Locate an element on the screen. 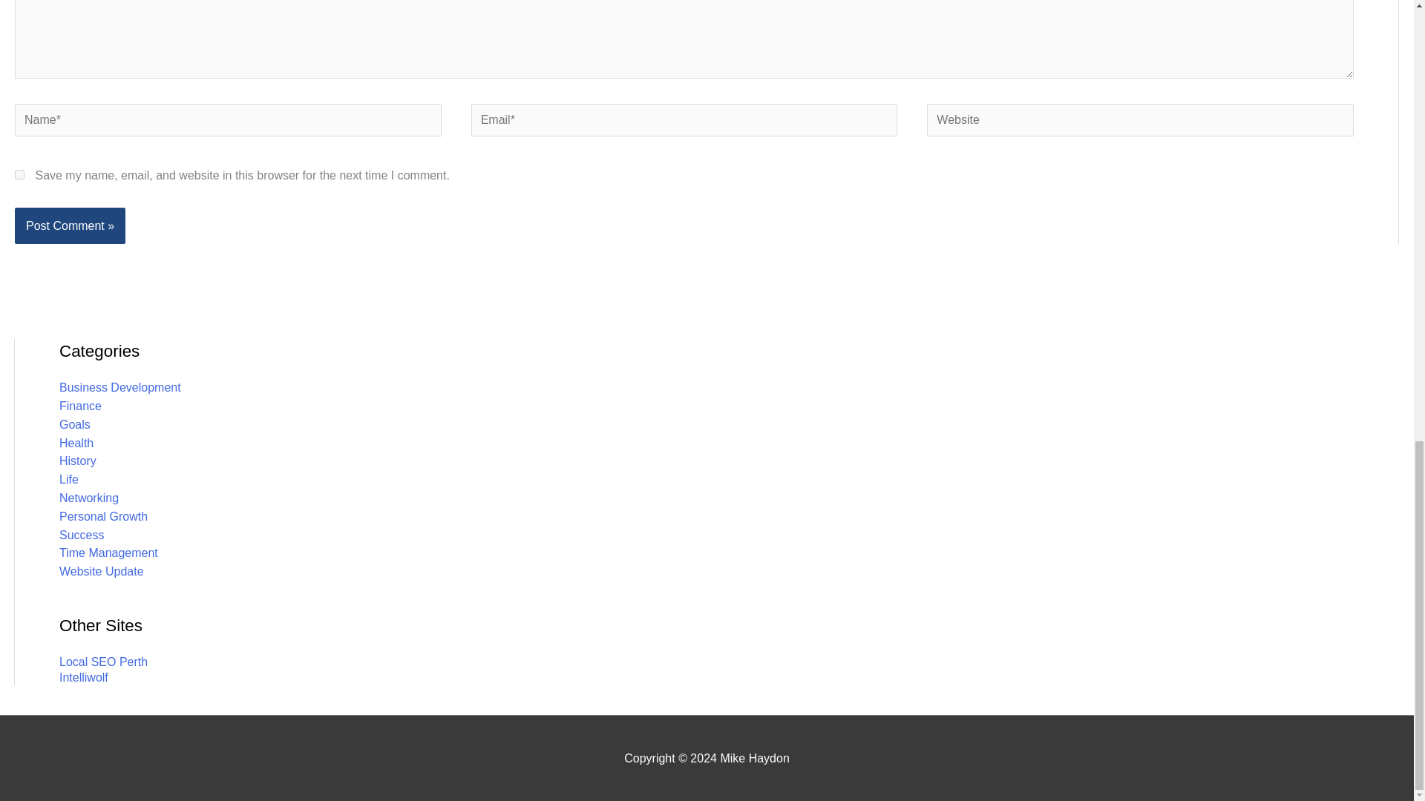 The image size is (1425, 801). Time Management is located at coordinates (108, 552).